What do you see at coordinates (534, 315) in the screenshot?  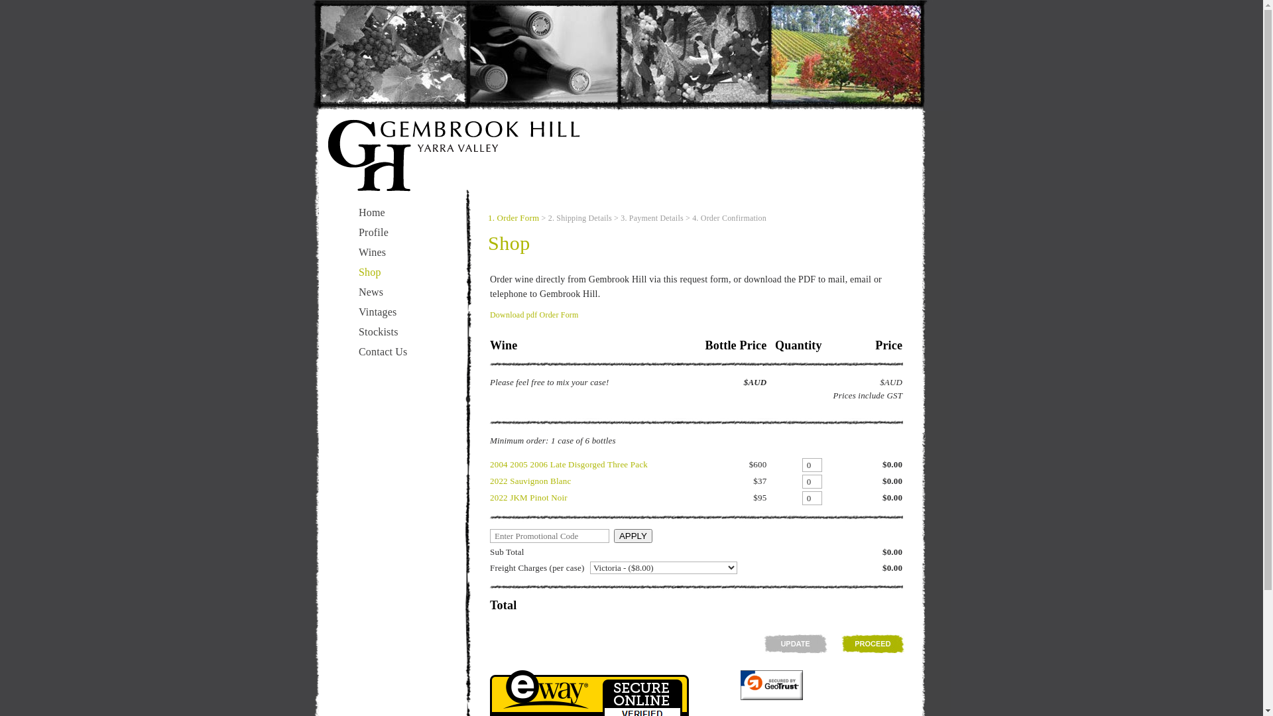 I see `Download pdf Order Form` at bounding box center [534, 315].